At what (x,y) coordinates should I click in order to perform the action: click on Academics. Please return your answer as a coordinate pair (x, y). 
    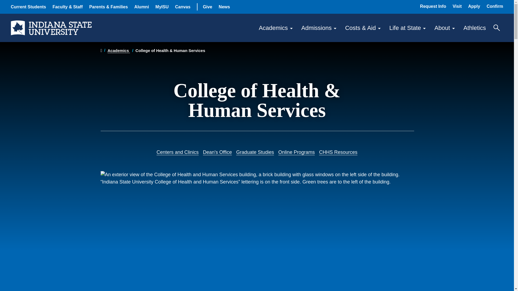
    Looking at the image, I should click on (275, 27).